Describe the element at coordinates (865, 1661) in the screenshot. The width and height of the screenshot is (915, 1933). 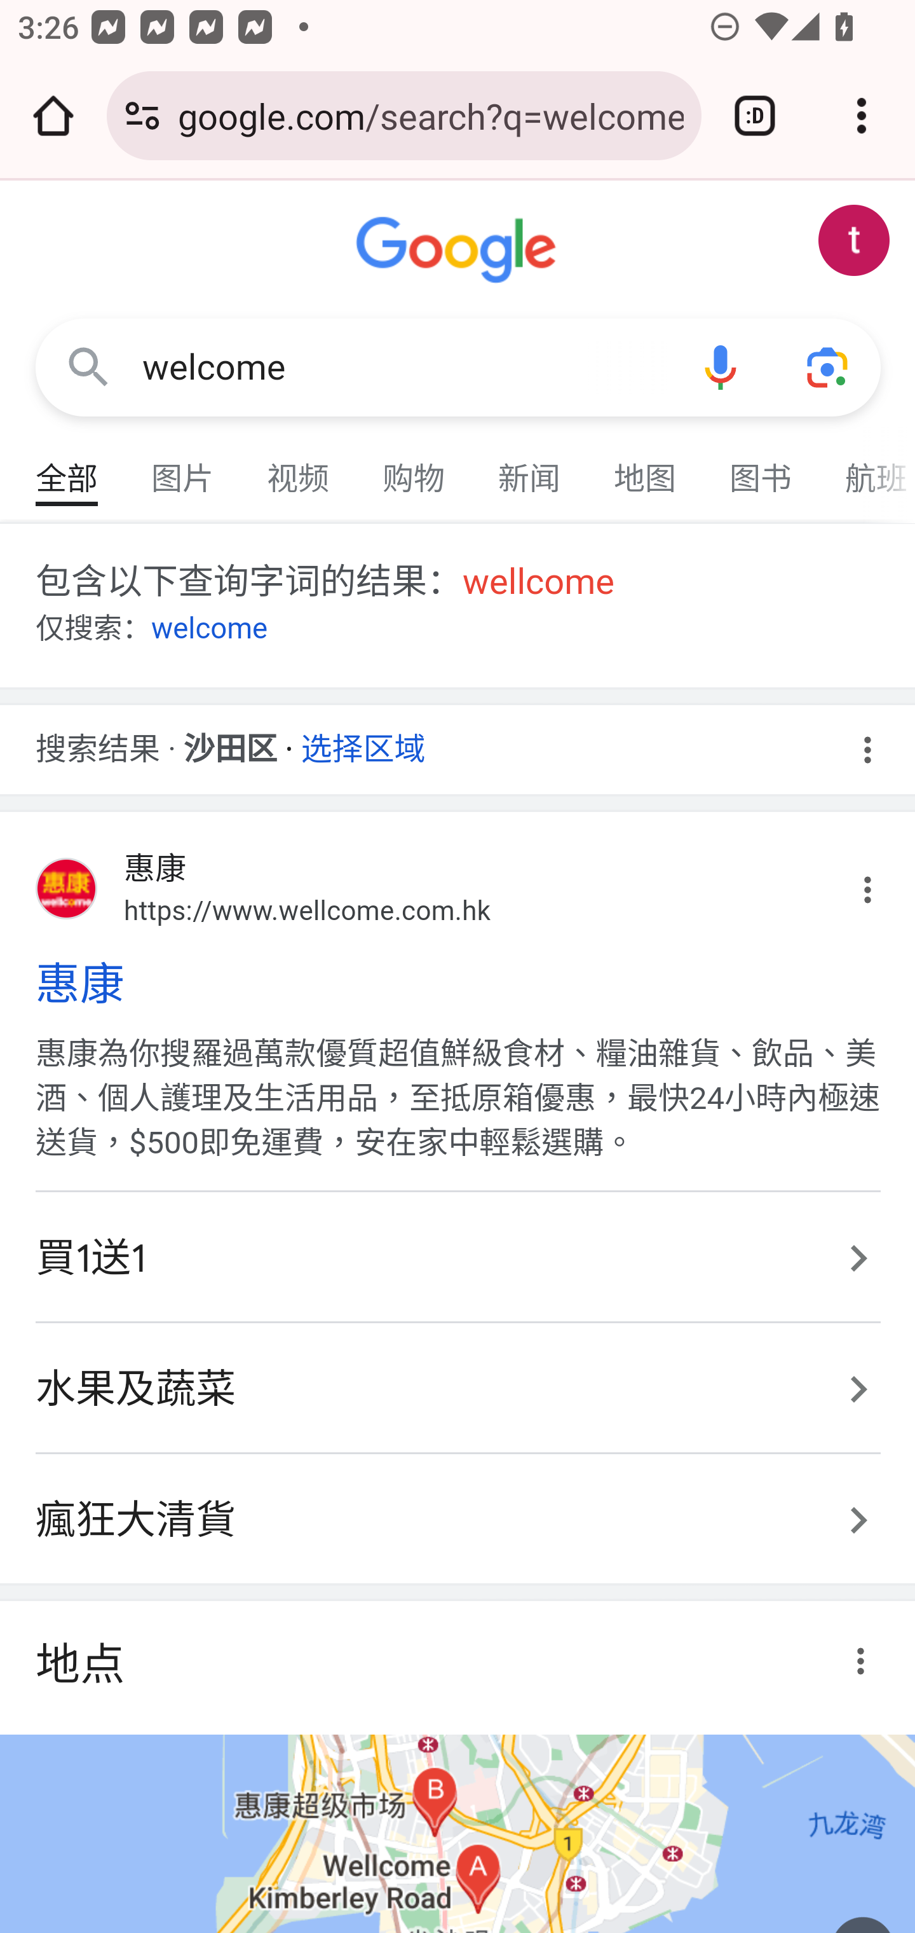
I see `关于这条结果的详细信息` at that location.